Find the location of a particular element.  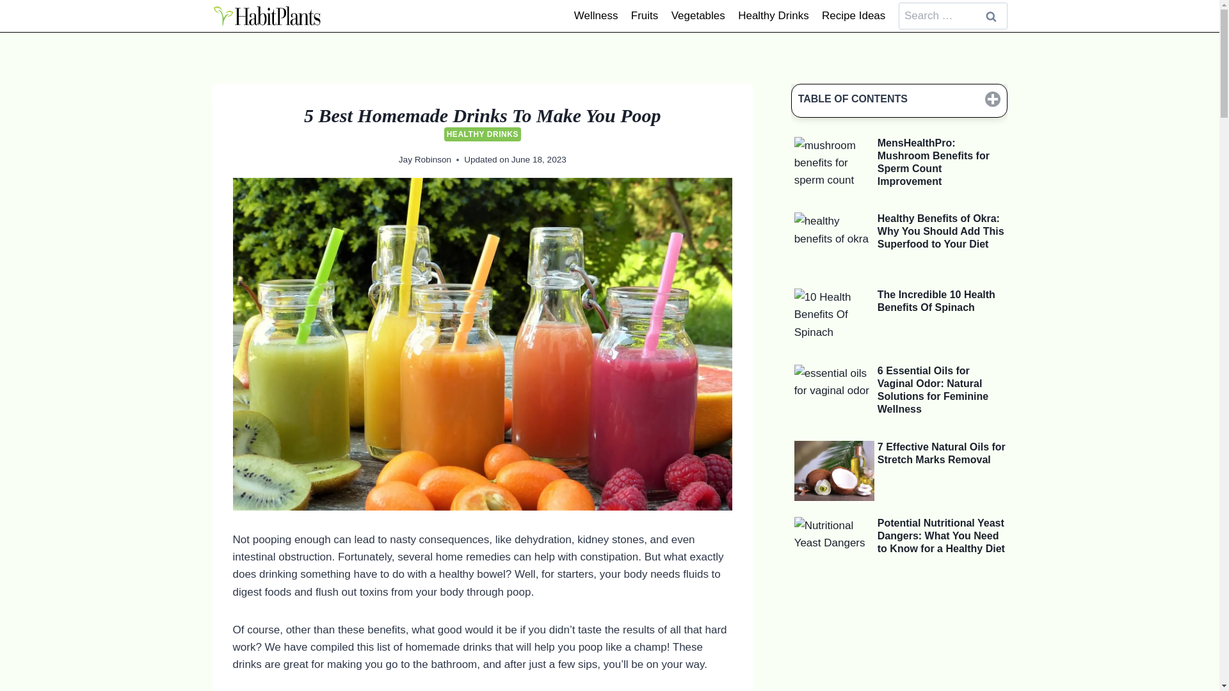

Wellness is located at coordinates (596, 15).